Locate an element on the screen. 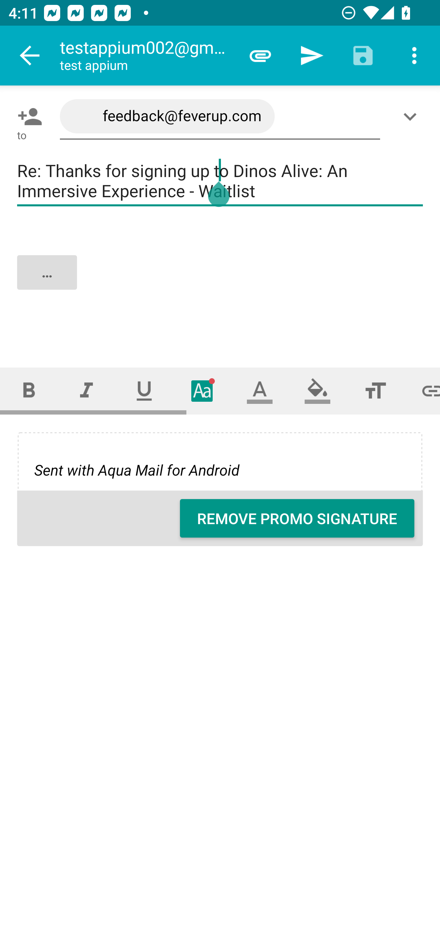 This screenshot has width=440, height=928. Bold is located at coordinates (29, 391).